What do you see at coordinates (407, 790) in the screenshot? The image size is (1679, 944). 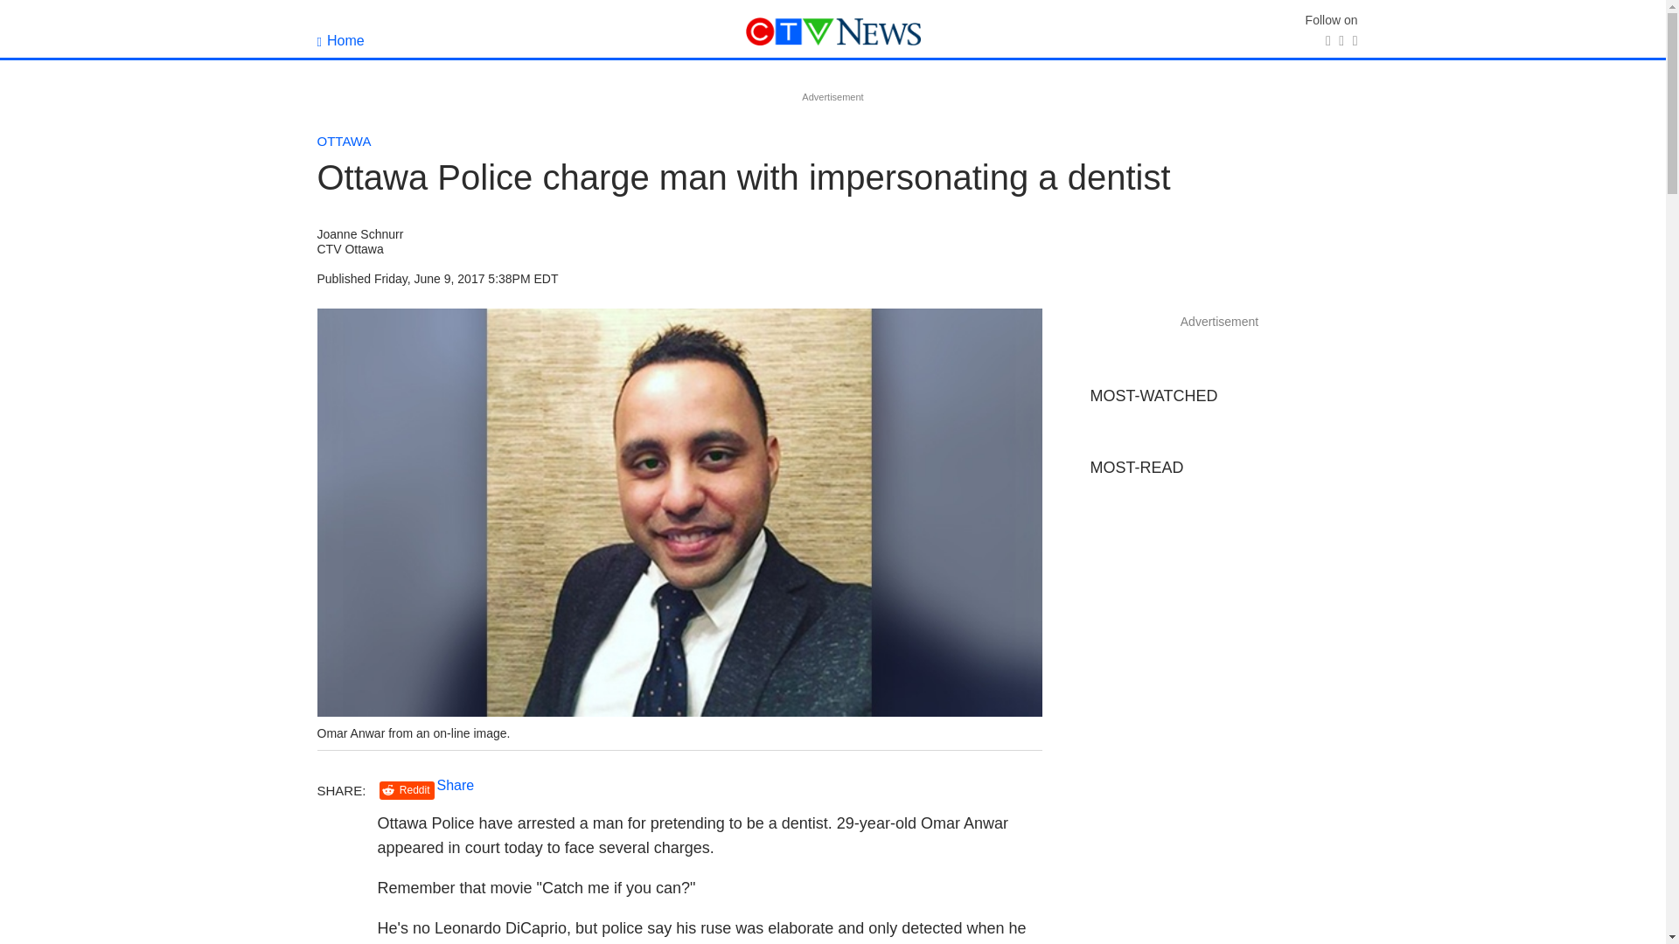 I see `Reddit` at bounding box center [407, 790].